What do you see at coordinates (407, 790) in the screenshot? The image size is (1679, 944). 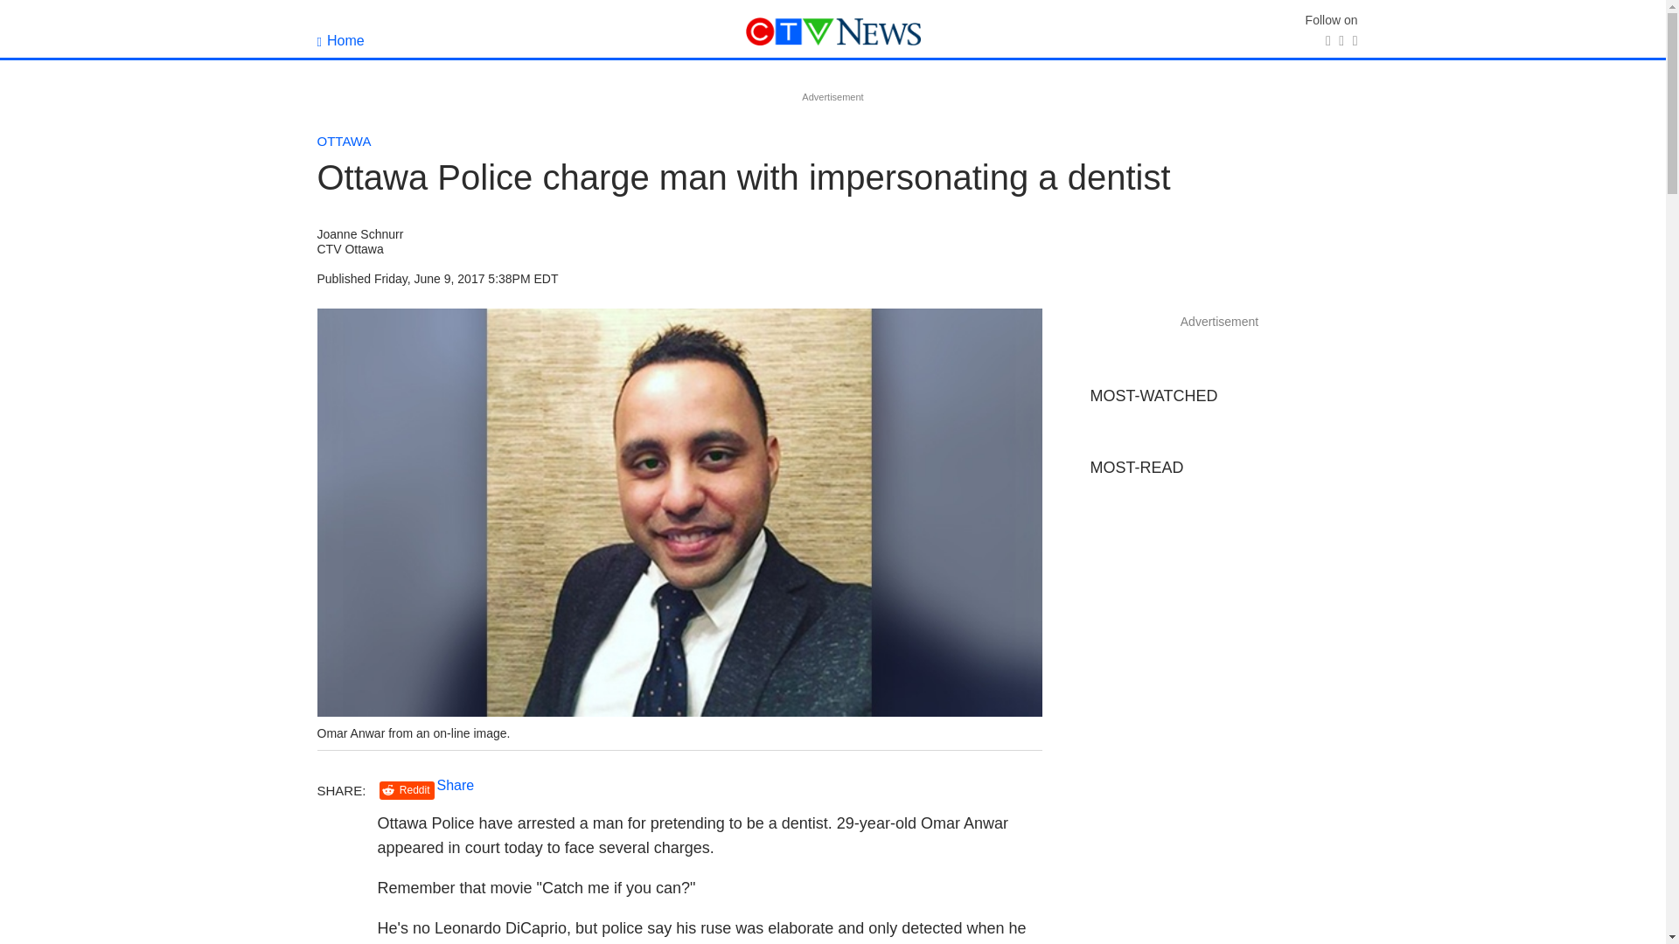 I see `Reddit` at bounding box center [407, 790].